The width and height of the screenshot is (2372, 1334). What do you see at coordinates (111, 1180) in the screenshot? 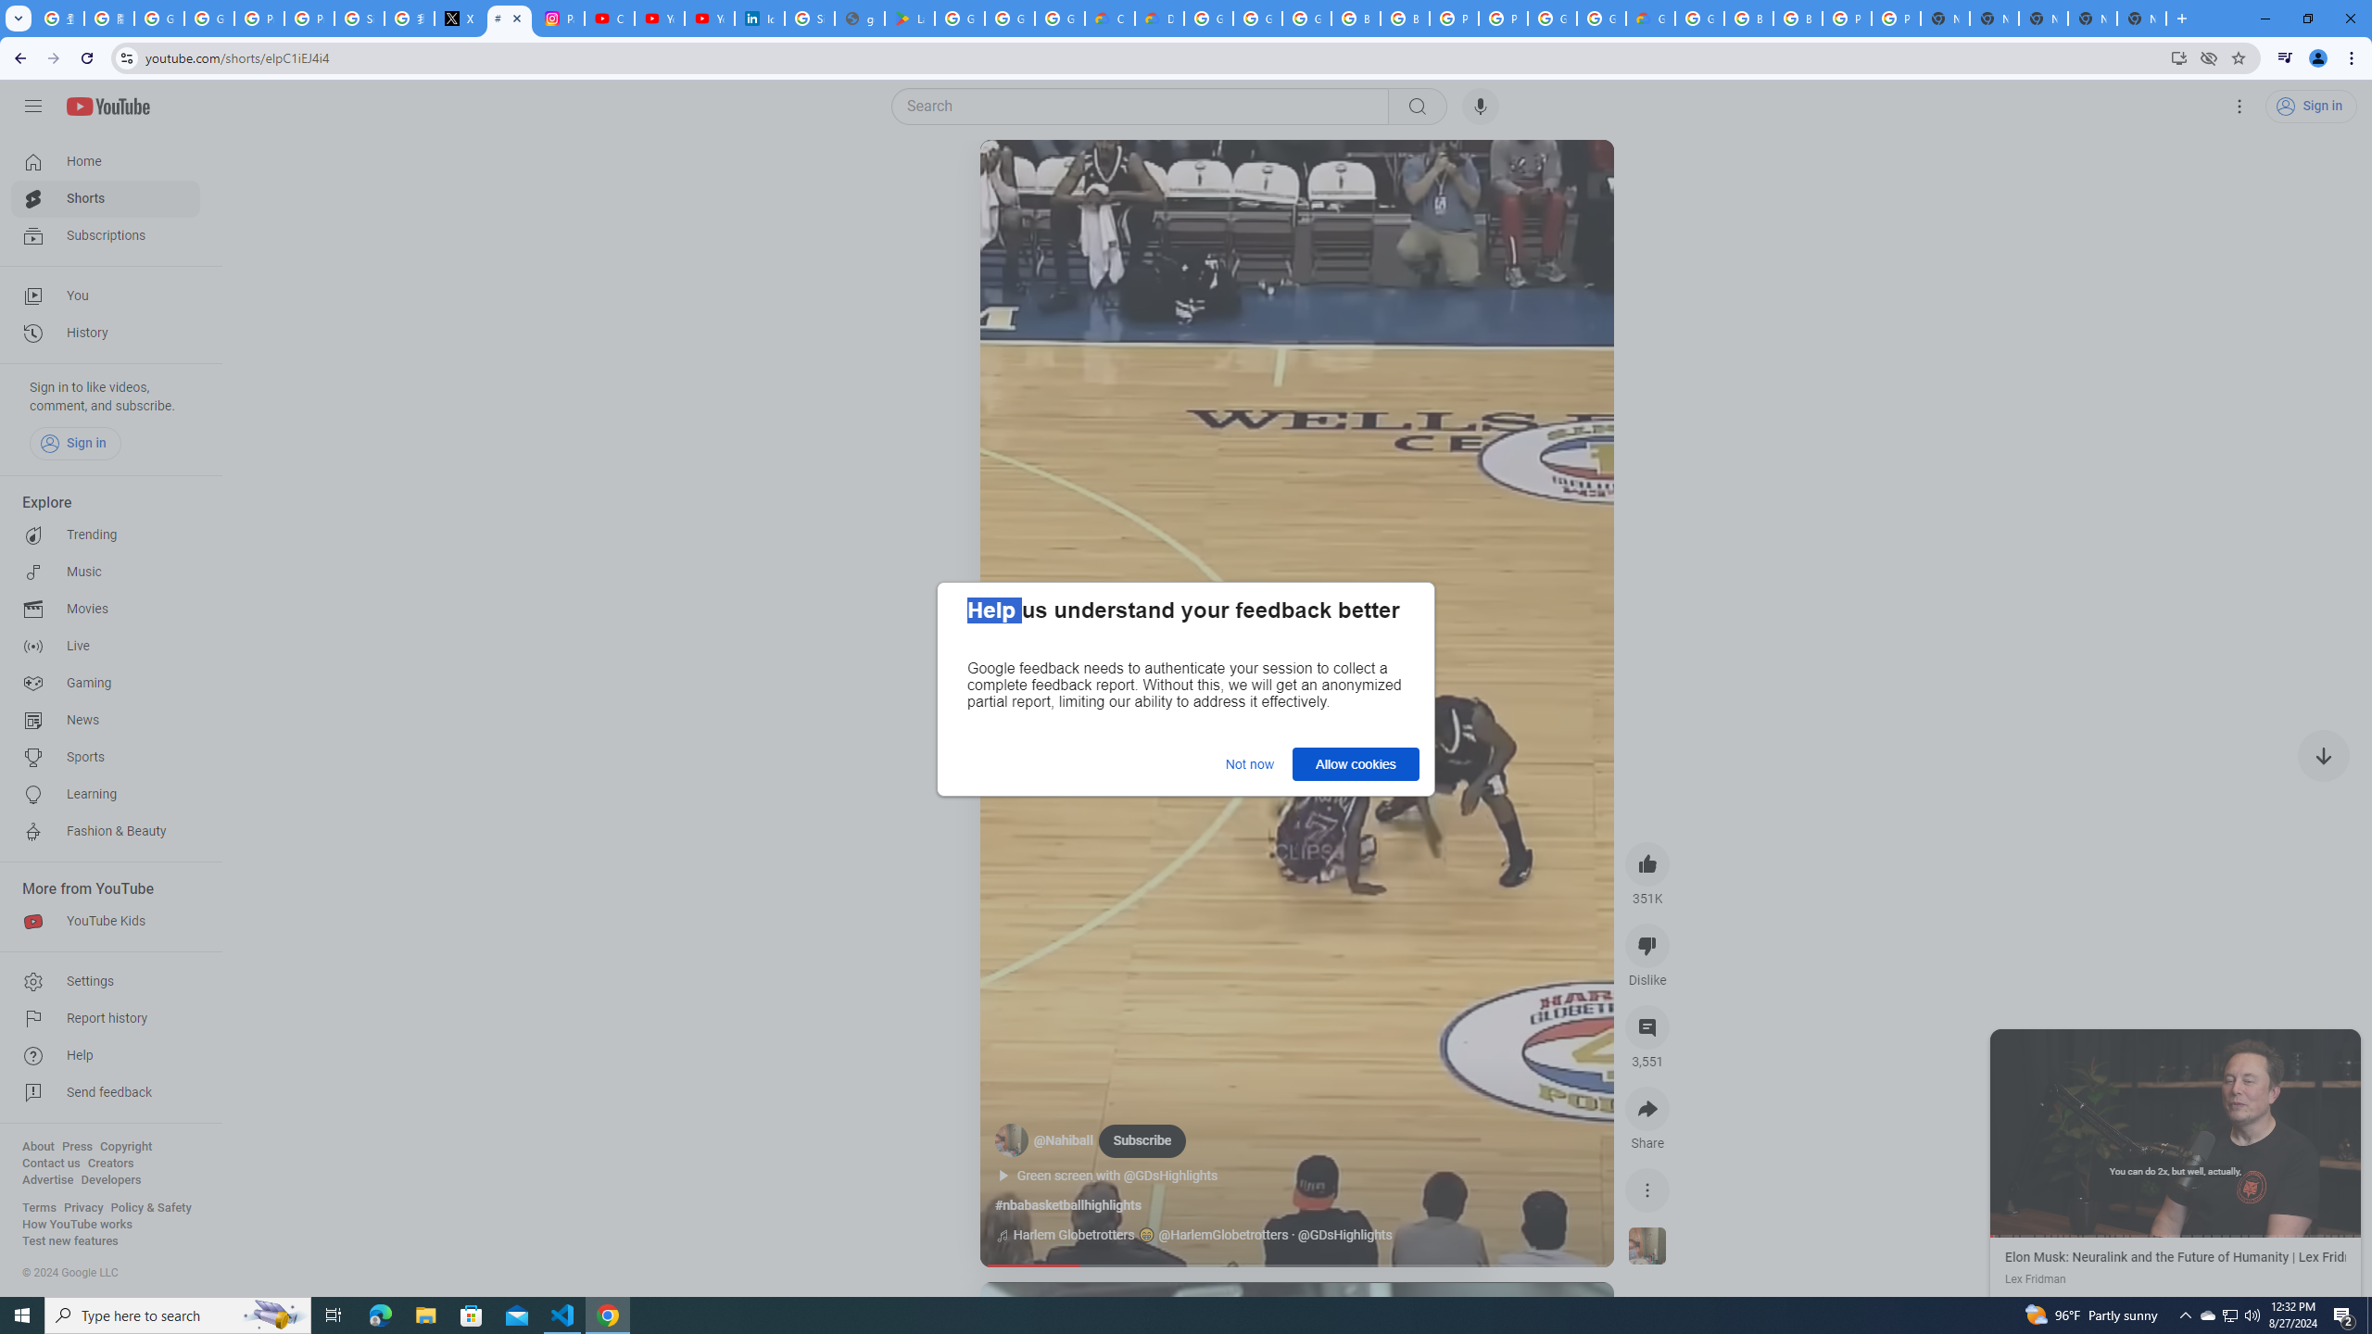
I see `Developers` at bounding box center [111, 1180].